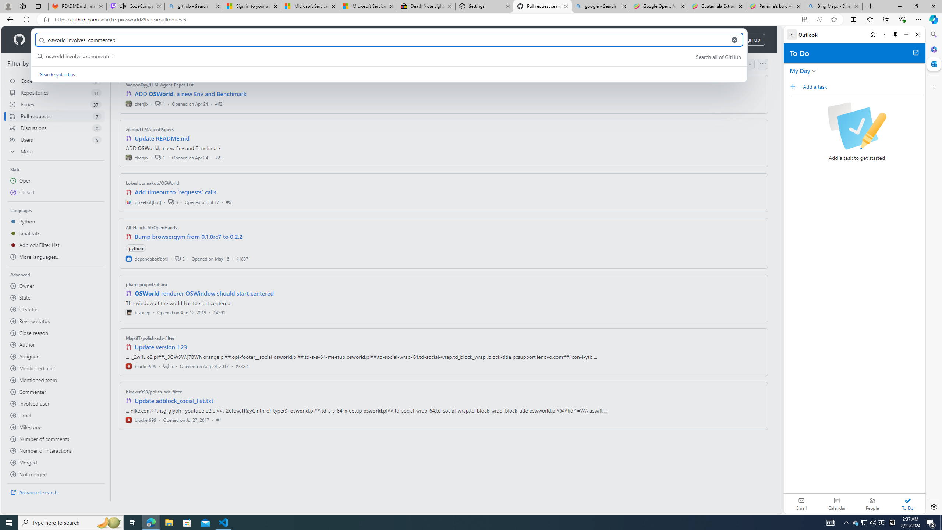  I want to click on Sort by: Best match, so click(729, 64).